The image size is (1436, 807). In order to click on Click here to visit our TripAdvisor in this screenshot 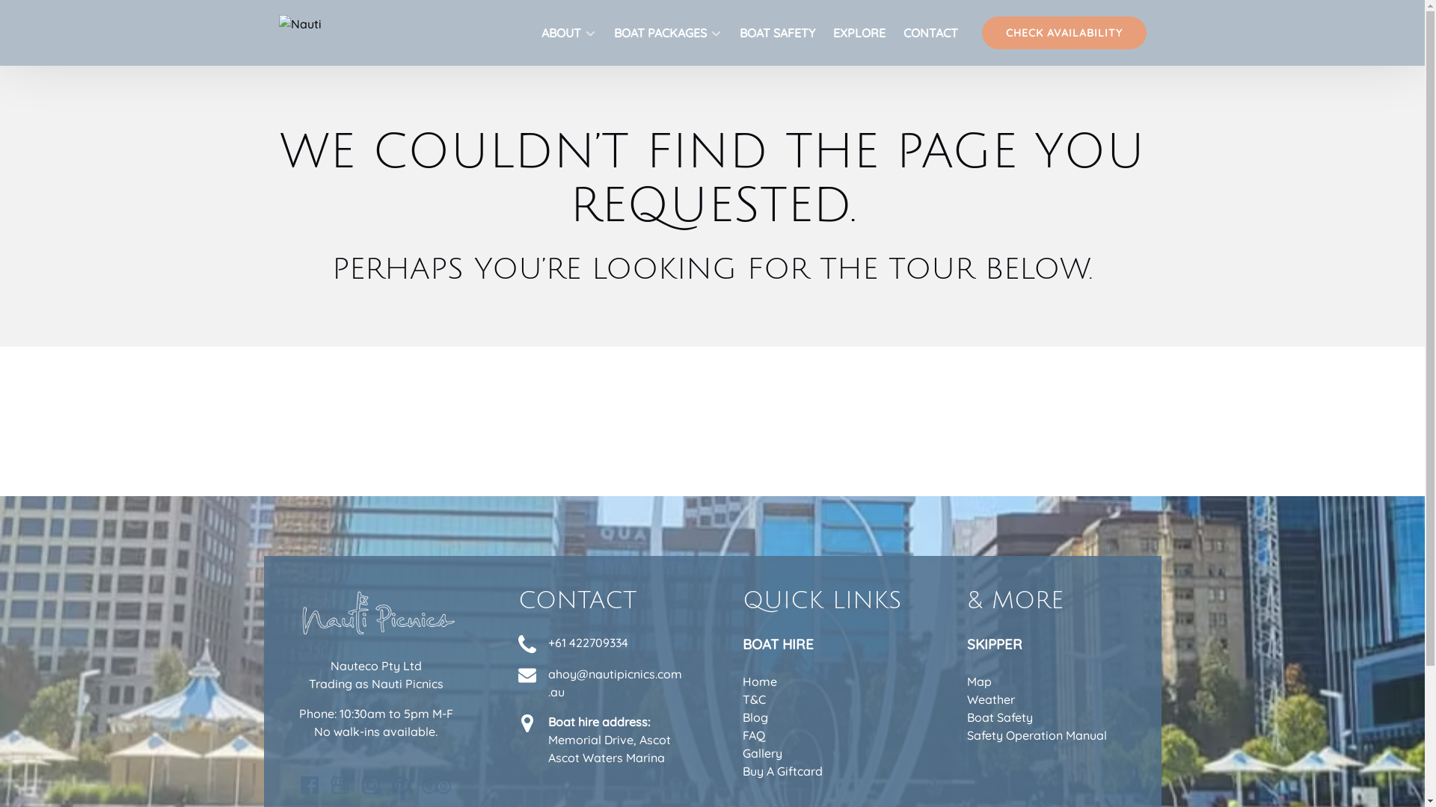, I will do `click(437, 785)`.